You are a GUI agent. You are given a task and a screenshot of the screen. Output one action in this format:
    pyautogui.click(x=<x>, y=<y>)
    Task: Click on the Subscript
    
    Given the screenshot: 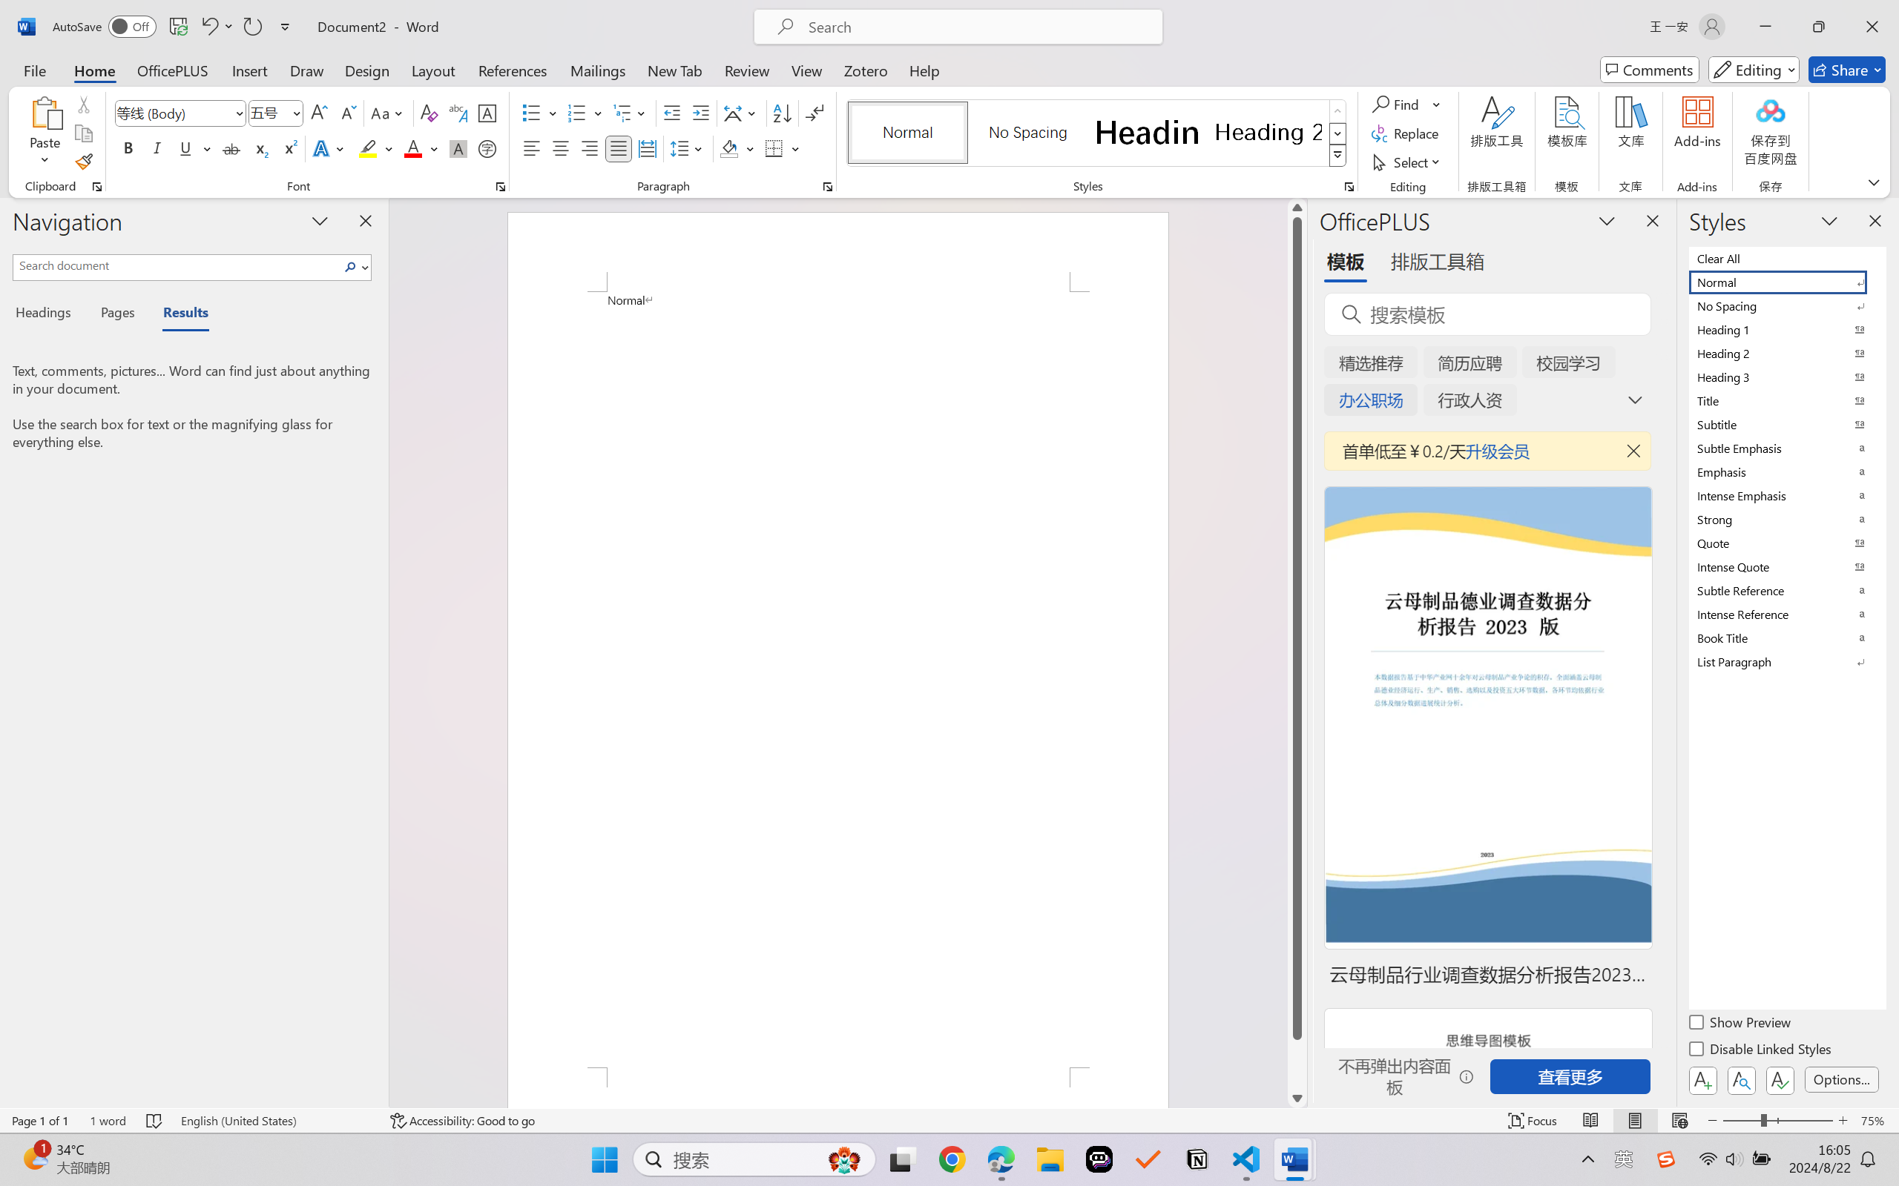 What is the action you would take?
    pyautogui.click(x=260, y=148)
    